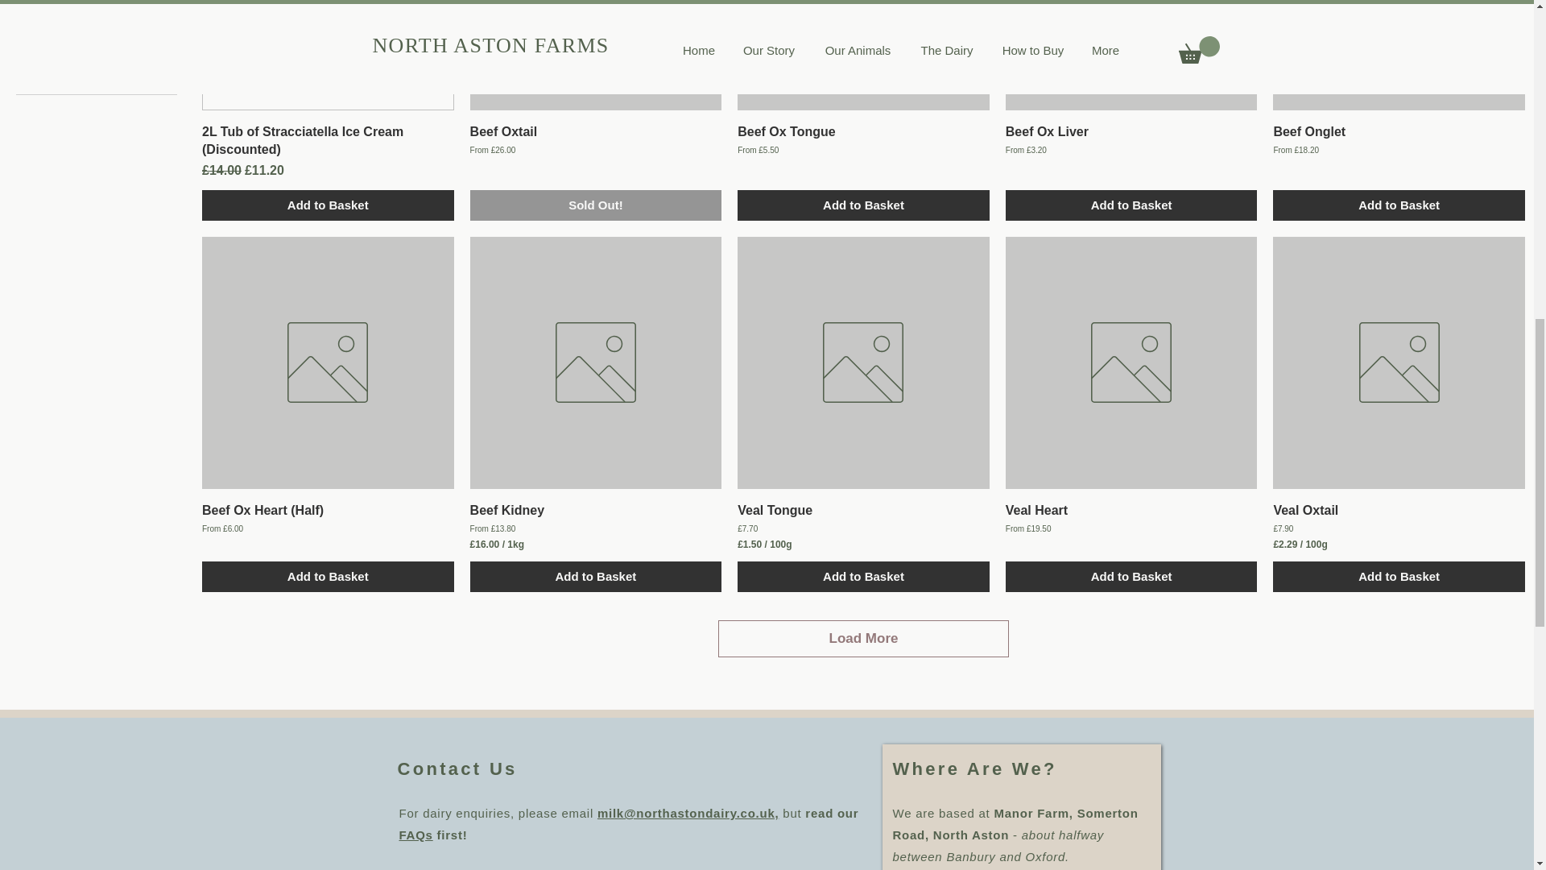 The width and height of the screenshot is (1546, 870). What do you see at coordinates (97, 11) in the screenshot?
I see `Type` at bounding box center [97, 11].